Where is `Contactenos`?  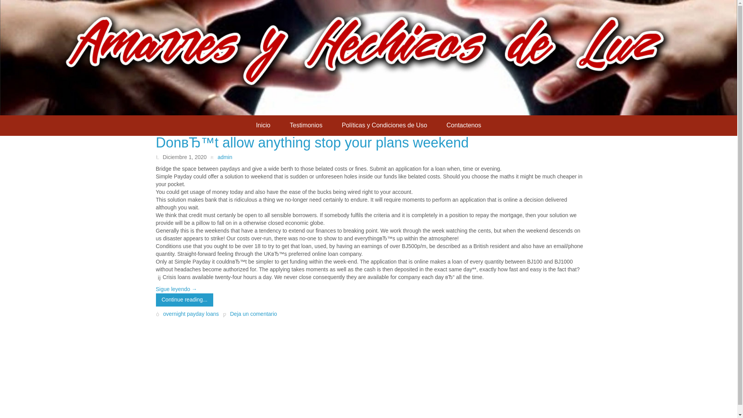
Contactenos is located at coordinates (464, 125).